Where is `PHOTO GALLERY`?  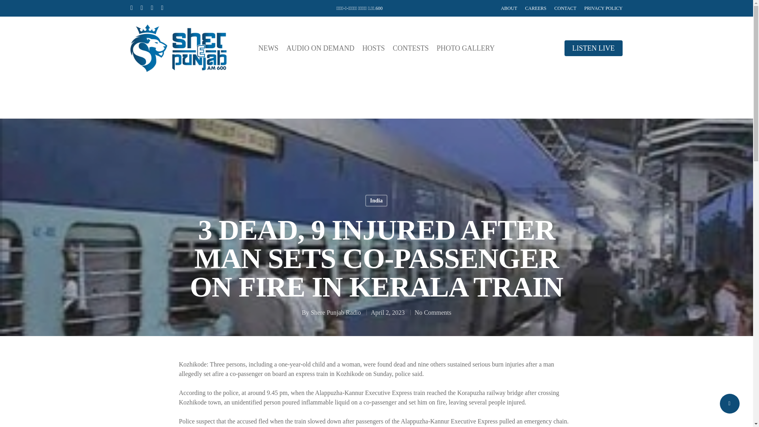
PHOTO GALLERY is located at coordinates (466, 48).